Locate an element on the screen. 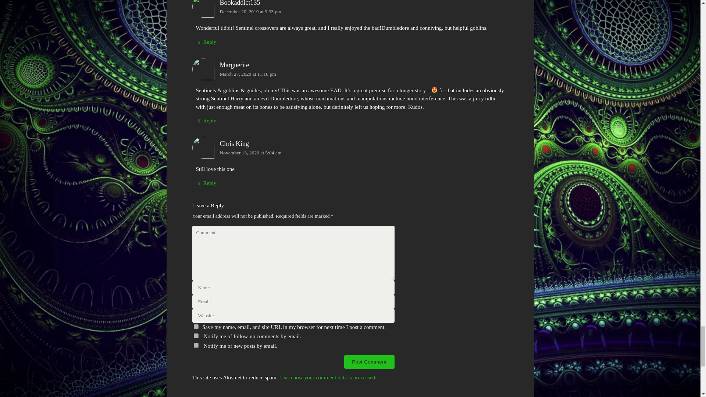  subscribe is located at coordinates (196, 336).